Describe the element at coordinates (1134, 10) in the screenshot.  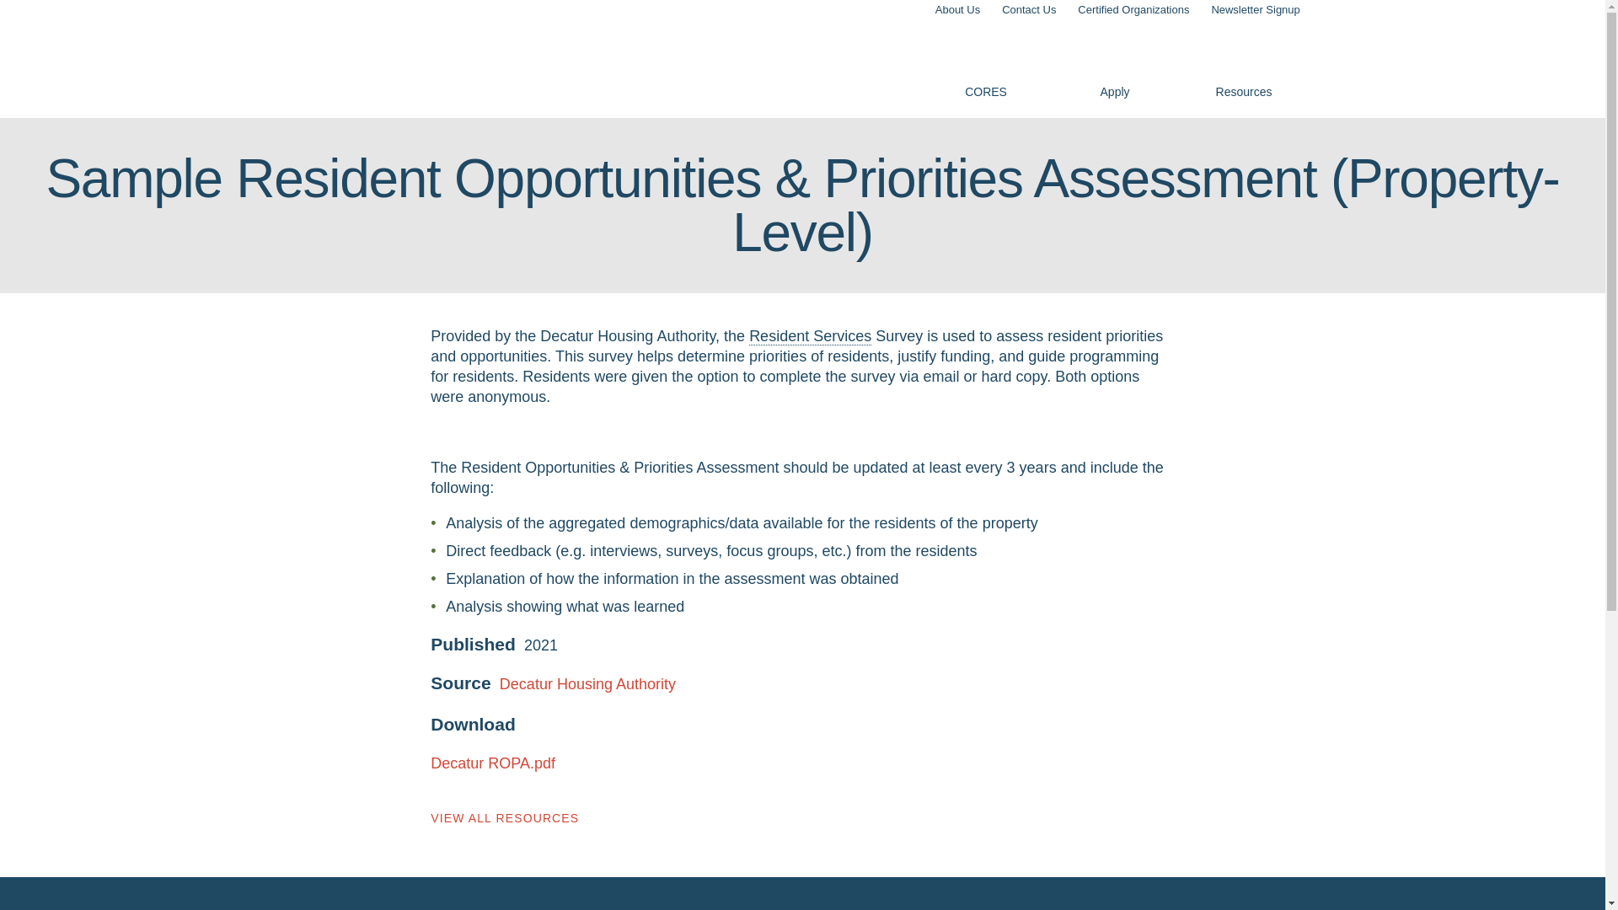
I see `Certified Organizations` at that location.